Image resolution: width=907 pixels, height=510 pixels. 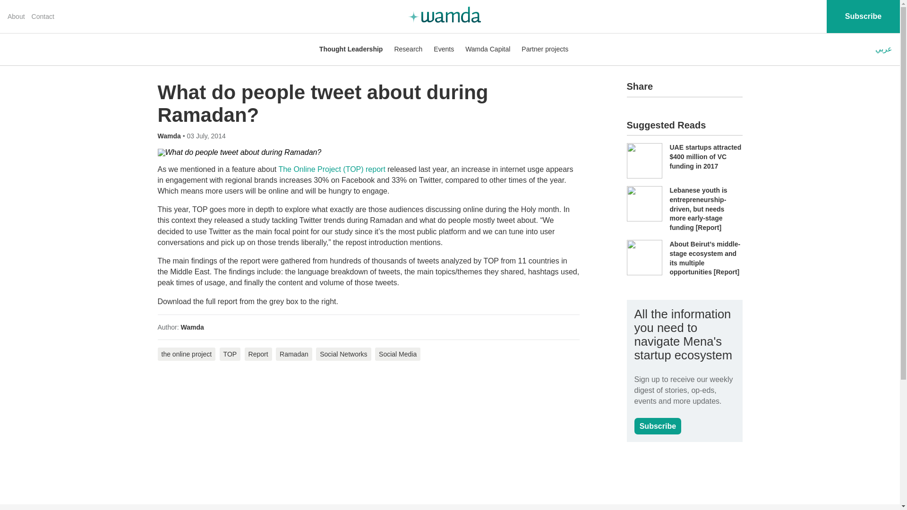 What do you see at coordinates (43, 17) in the screenshot?
I see `Contact` at bounding box center [43, 17].